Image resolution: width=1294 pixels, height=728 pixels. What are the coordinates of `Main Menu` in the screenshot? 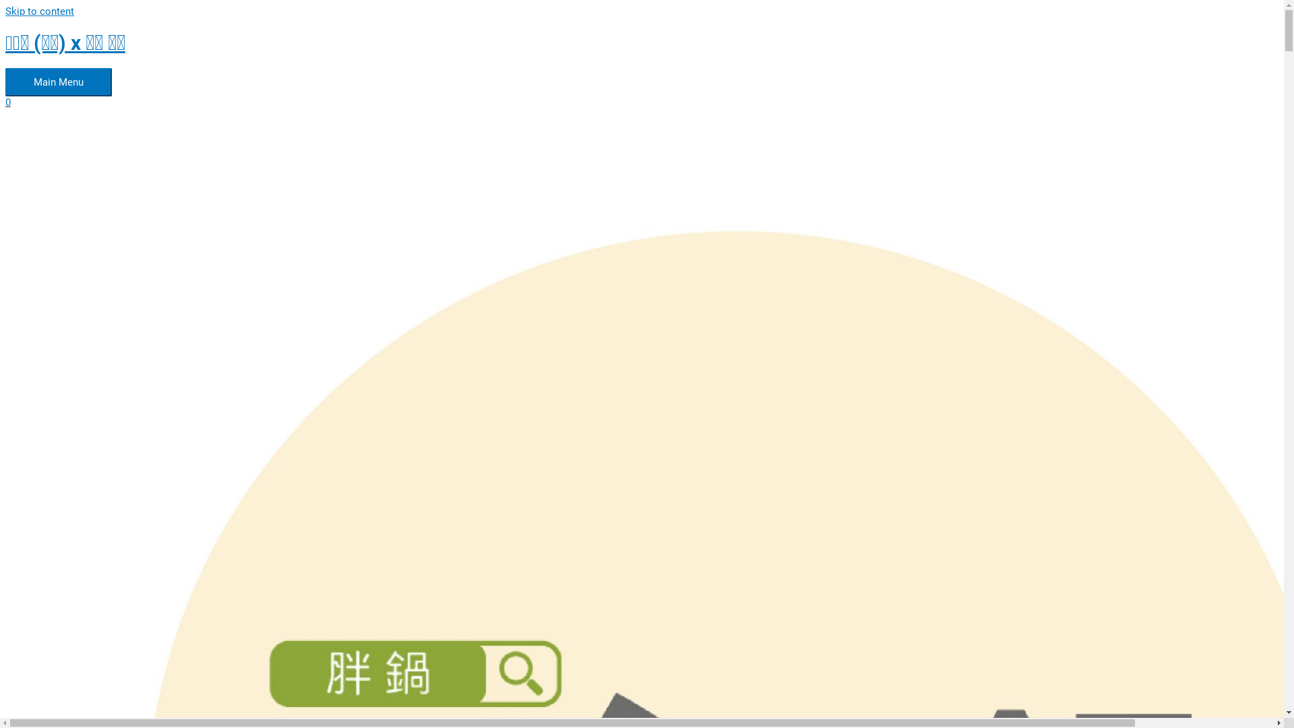 It's located at (59, 82).